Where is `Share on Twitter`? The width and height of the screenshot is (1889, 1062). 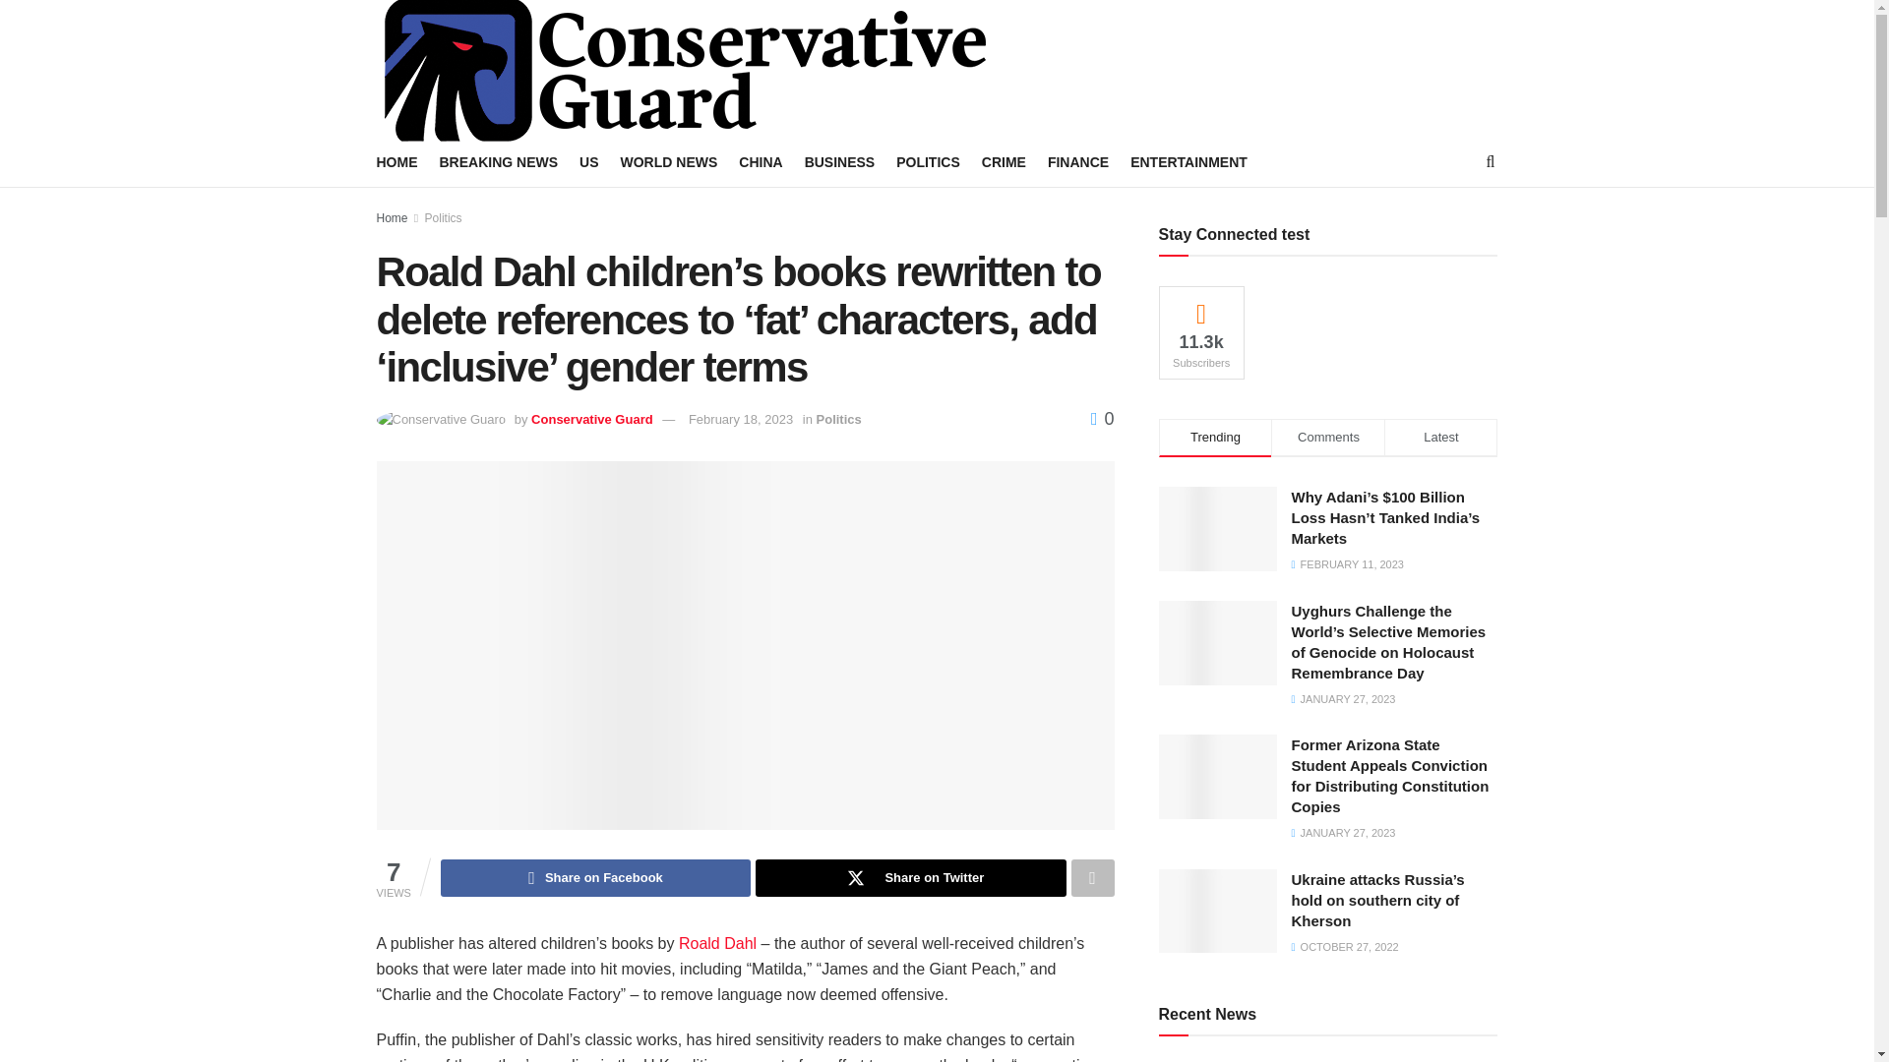 Share on Twitter is located at coordinates (910, 877).